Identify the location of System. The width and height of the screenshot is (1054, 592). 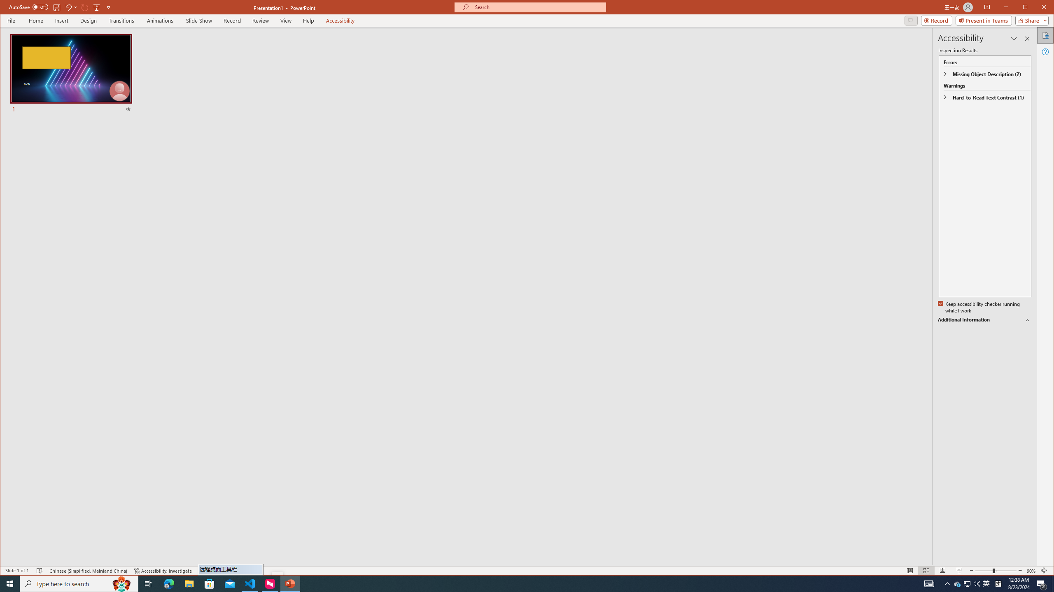
(96, 7).